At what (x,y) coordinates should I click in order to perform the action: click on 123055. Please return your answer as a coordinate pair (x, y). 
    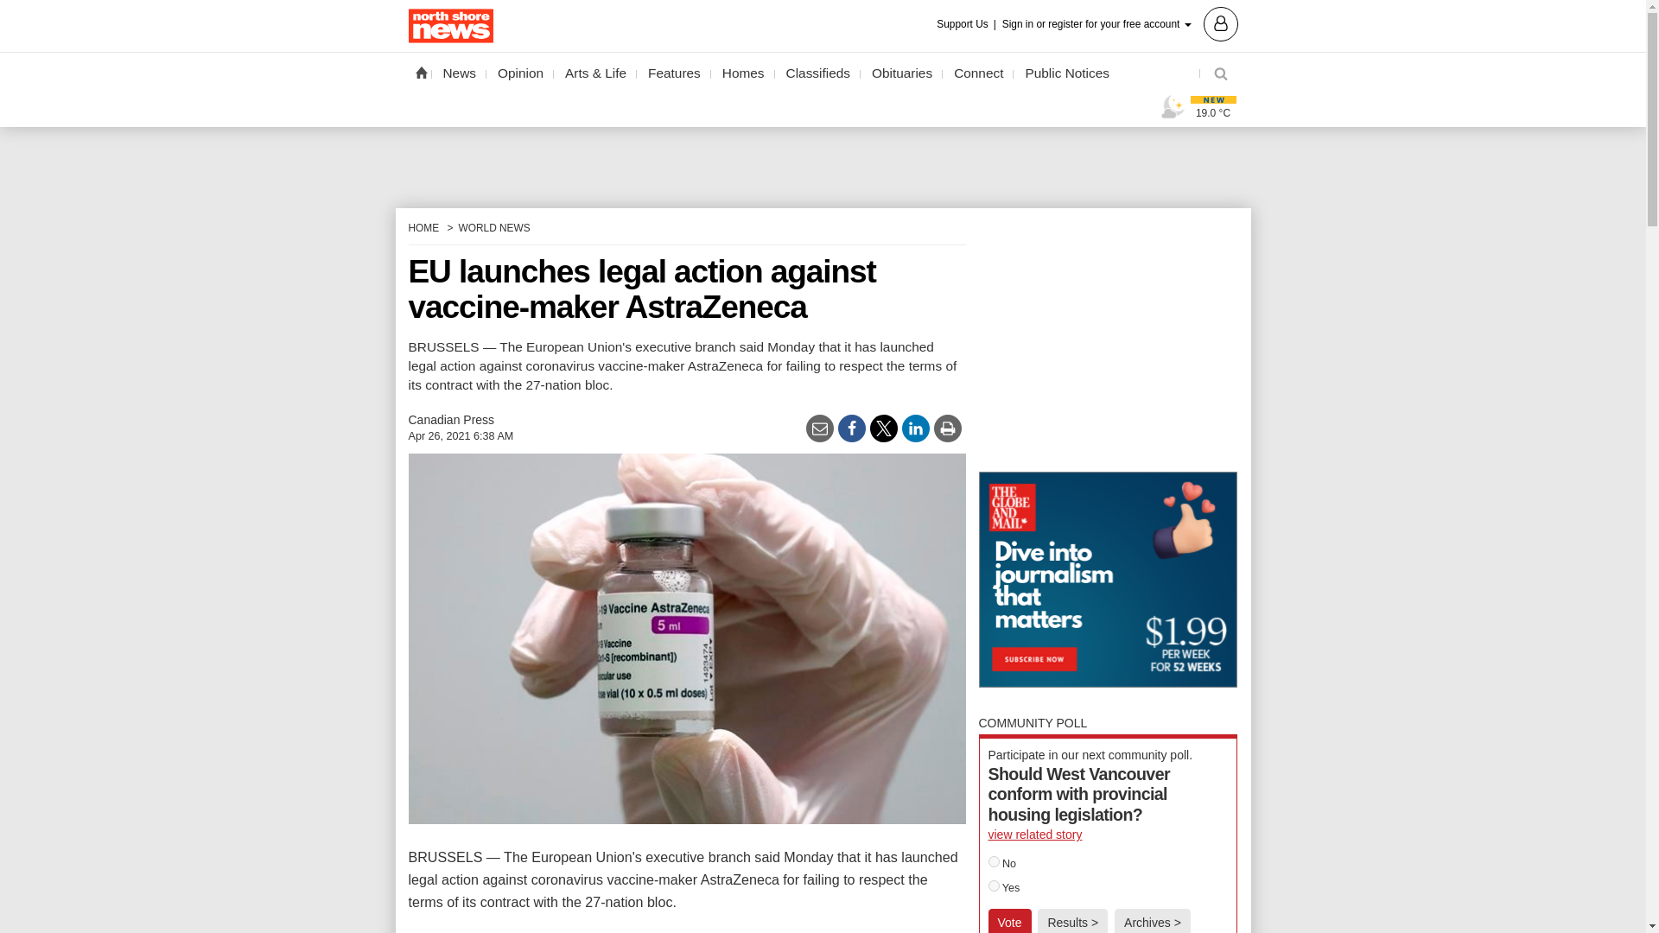
    Looking at the image, I should click on (994, 886).